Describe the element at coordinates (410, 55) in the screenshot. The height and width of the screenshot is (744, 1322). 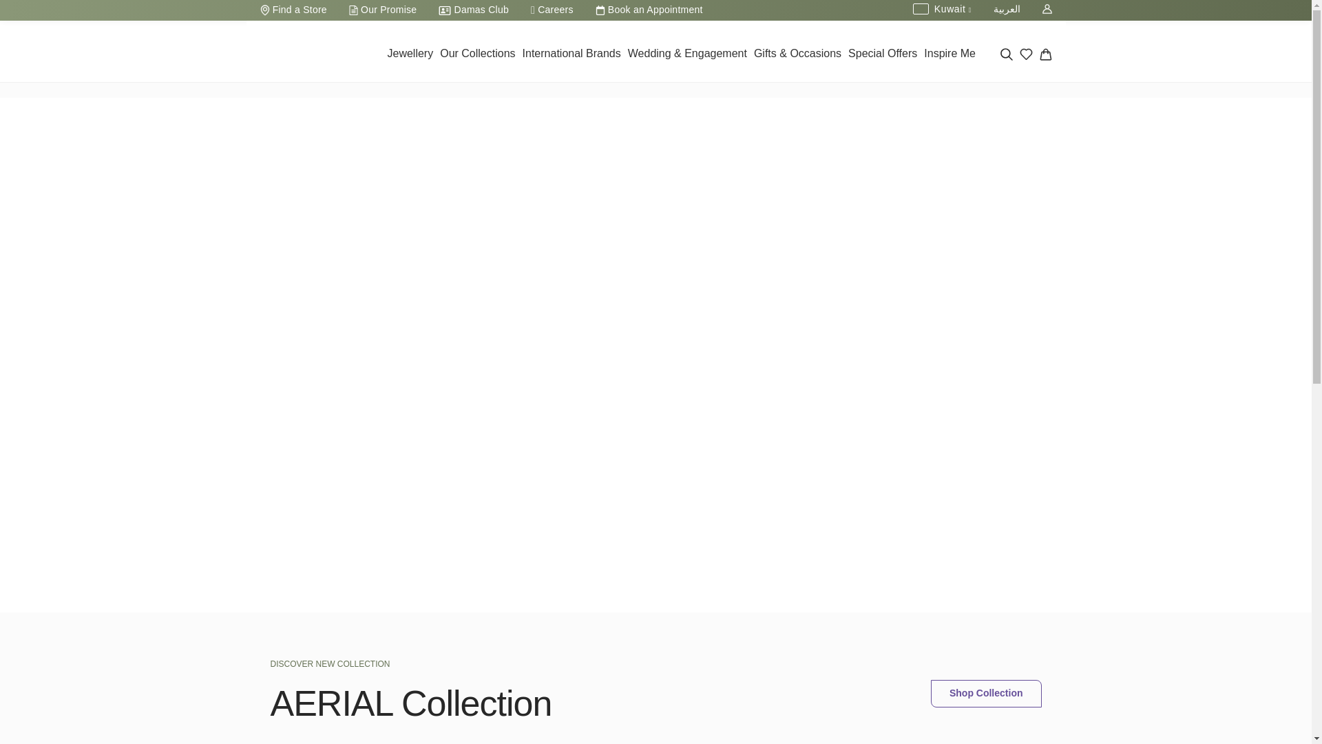
I see `Jewellery` at that location.